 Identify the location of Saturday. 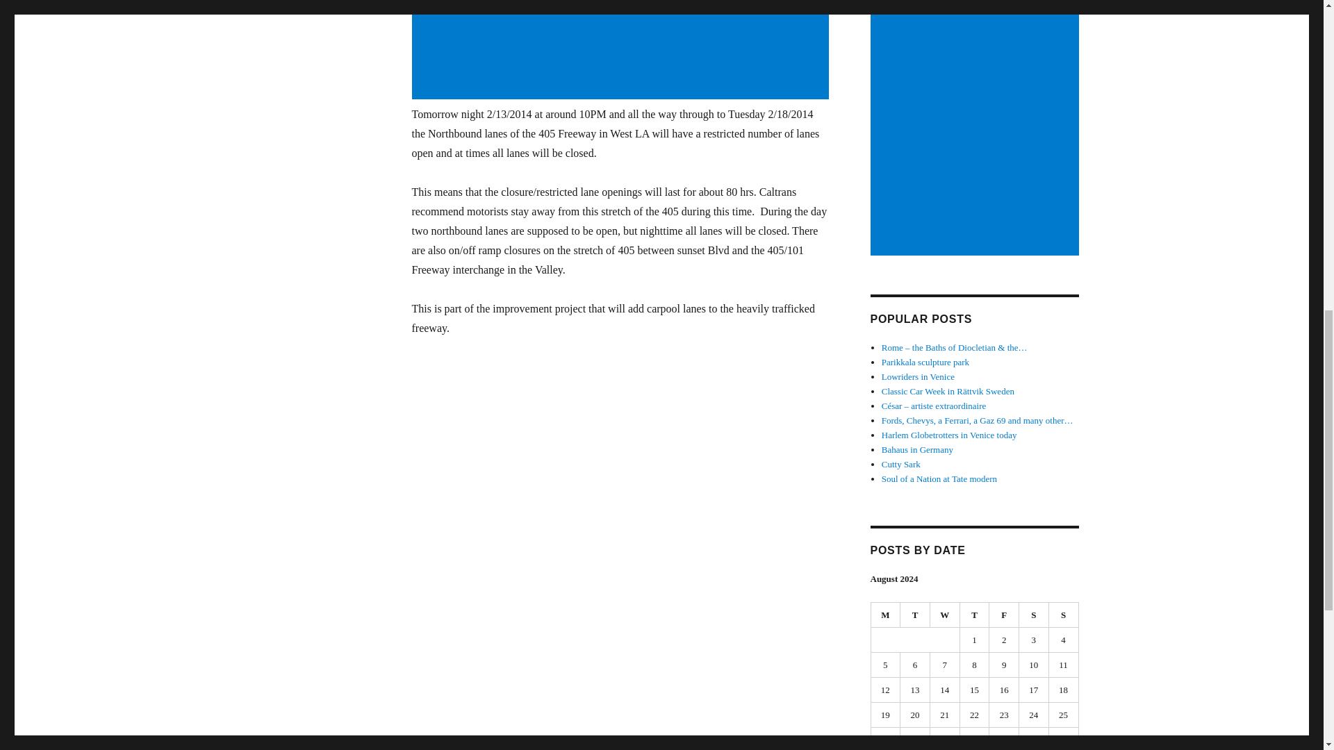
(1034, 615).